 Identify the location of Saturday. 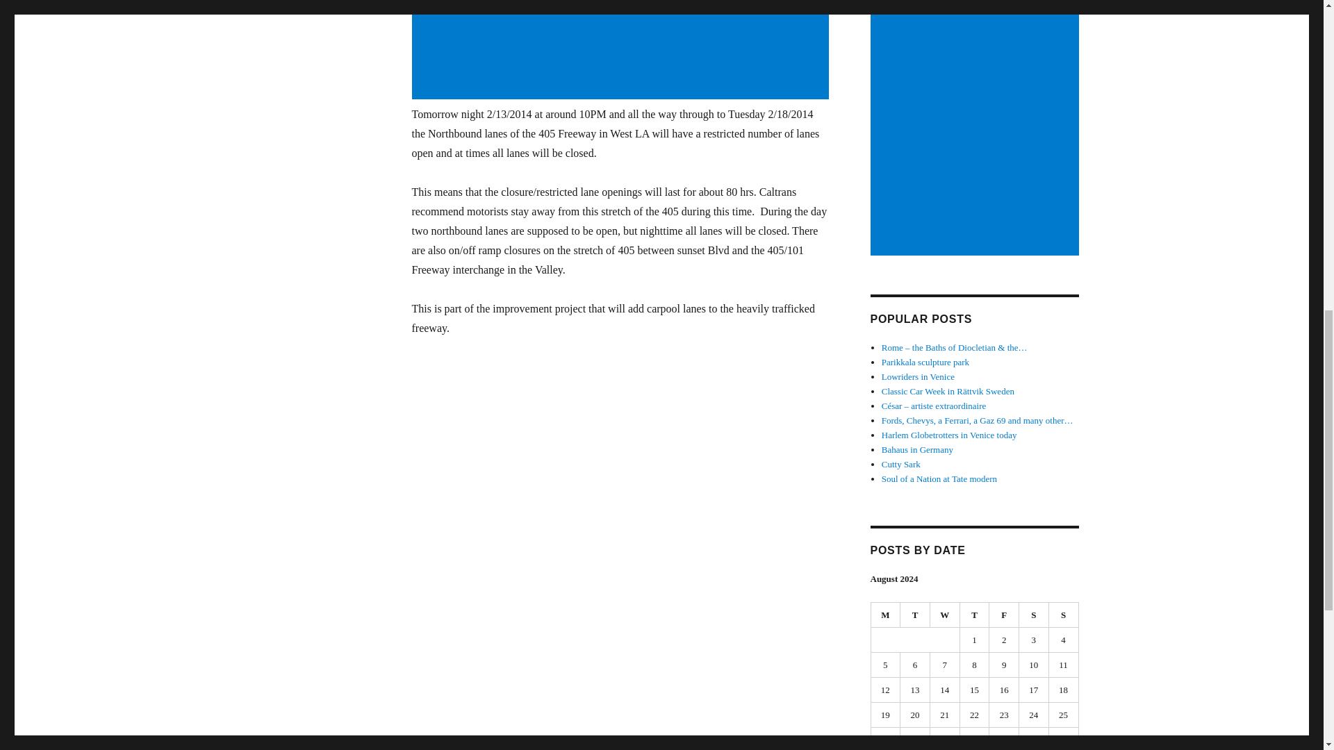
(1034, 615).